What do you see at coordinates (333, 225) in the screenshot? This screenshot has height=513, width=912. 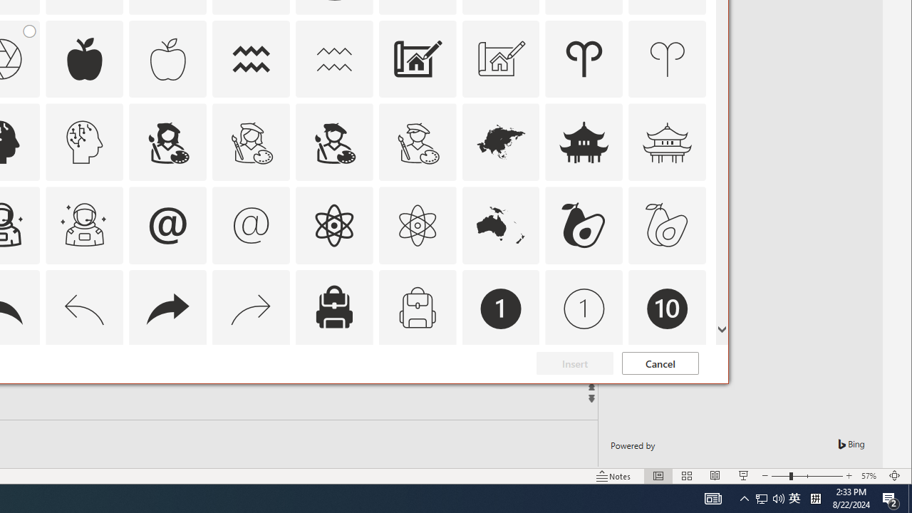 I see `AutomationID: Icons_Atom` at bounding box center [333, 225].